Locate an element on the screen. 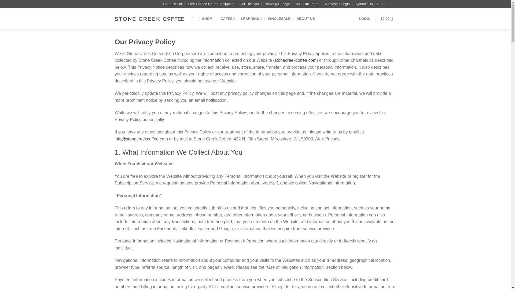 The width and height of the screenshot is (515, 290). Join Our Team is located at coordinates (307, 4).